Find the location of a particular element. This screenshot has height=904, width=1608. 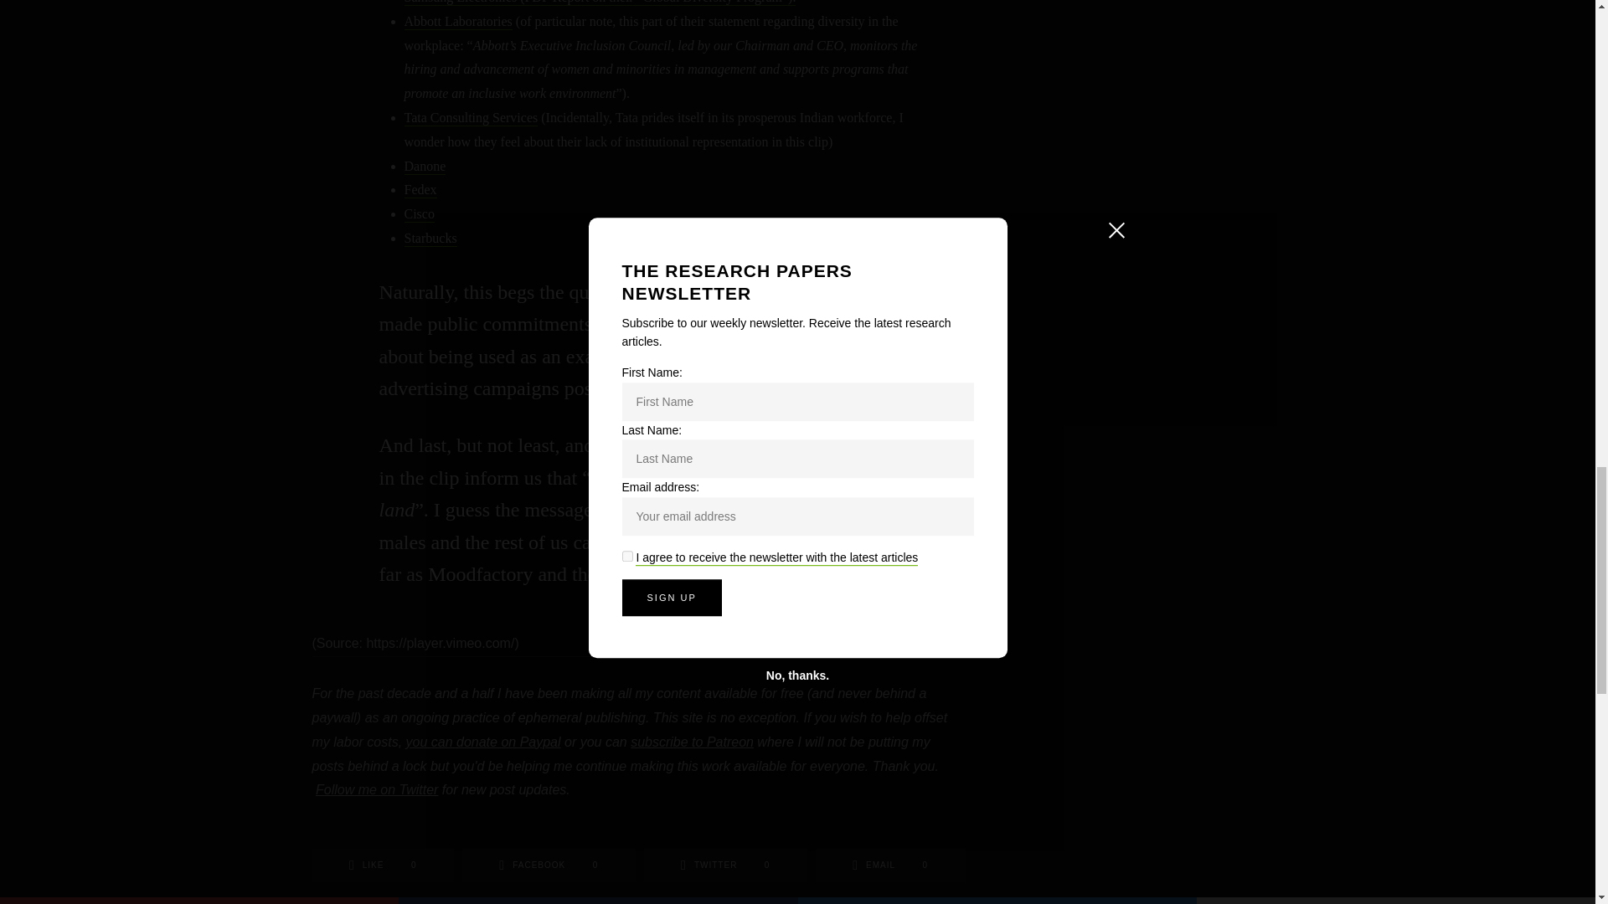

you can donate on Paypal is located at coordinates (484, 742).